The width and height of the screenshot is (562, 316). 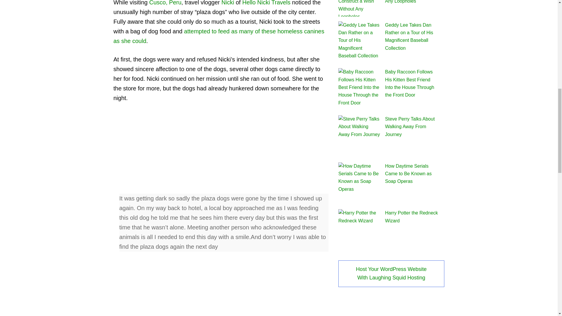 What do you see at coordinates (410, 126) in the screenshot?
I see `Steve Perry Talks About Walking Away From Journey` at bounding box center [410, 126].